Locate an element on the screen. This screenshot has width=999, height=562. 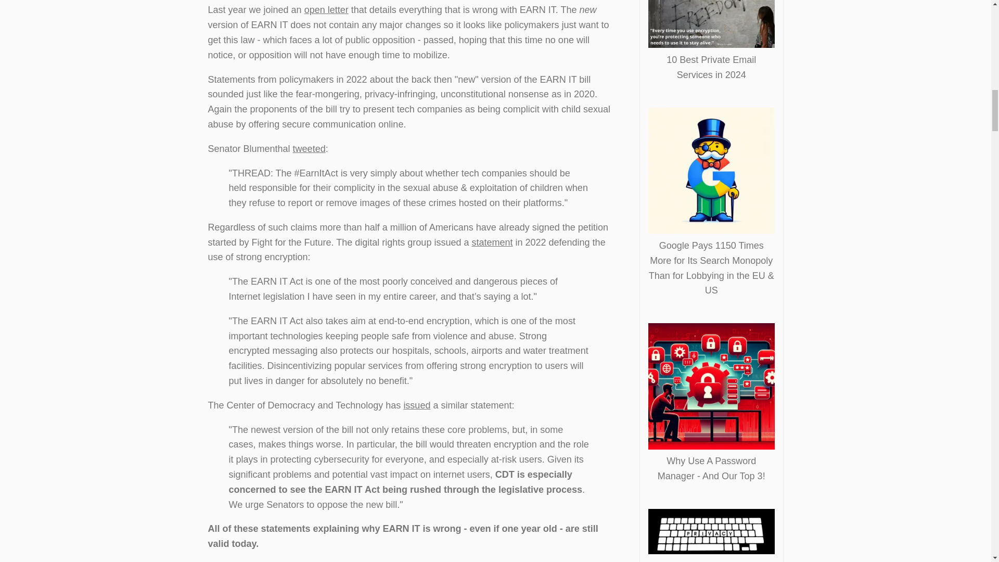
tweeted is located at coordinates (309, 149).